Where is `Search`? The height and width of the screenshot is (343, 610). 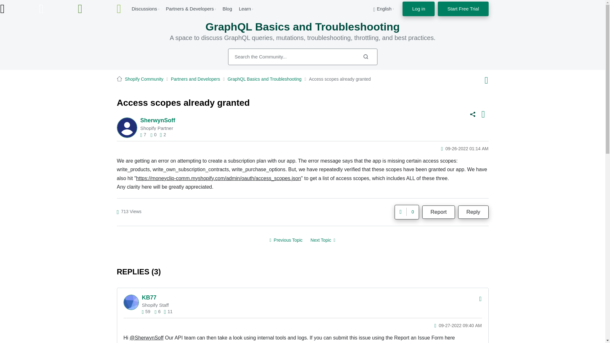 Search is located at coordinates (365, 57).